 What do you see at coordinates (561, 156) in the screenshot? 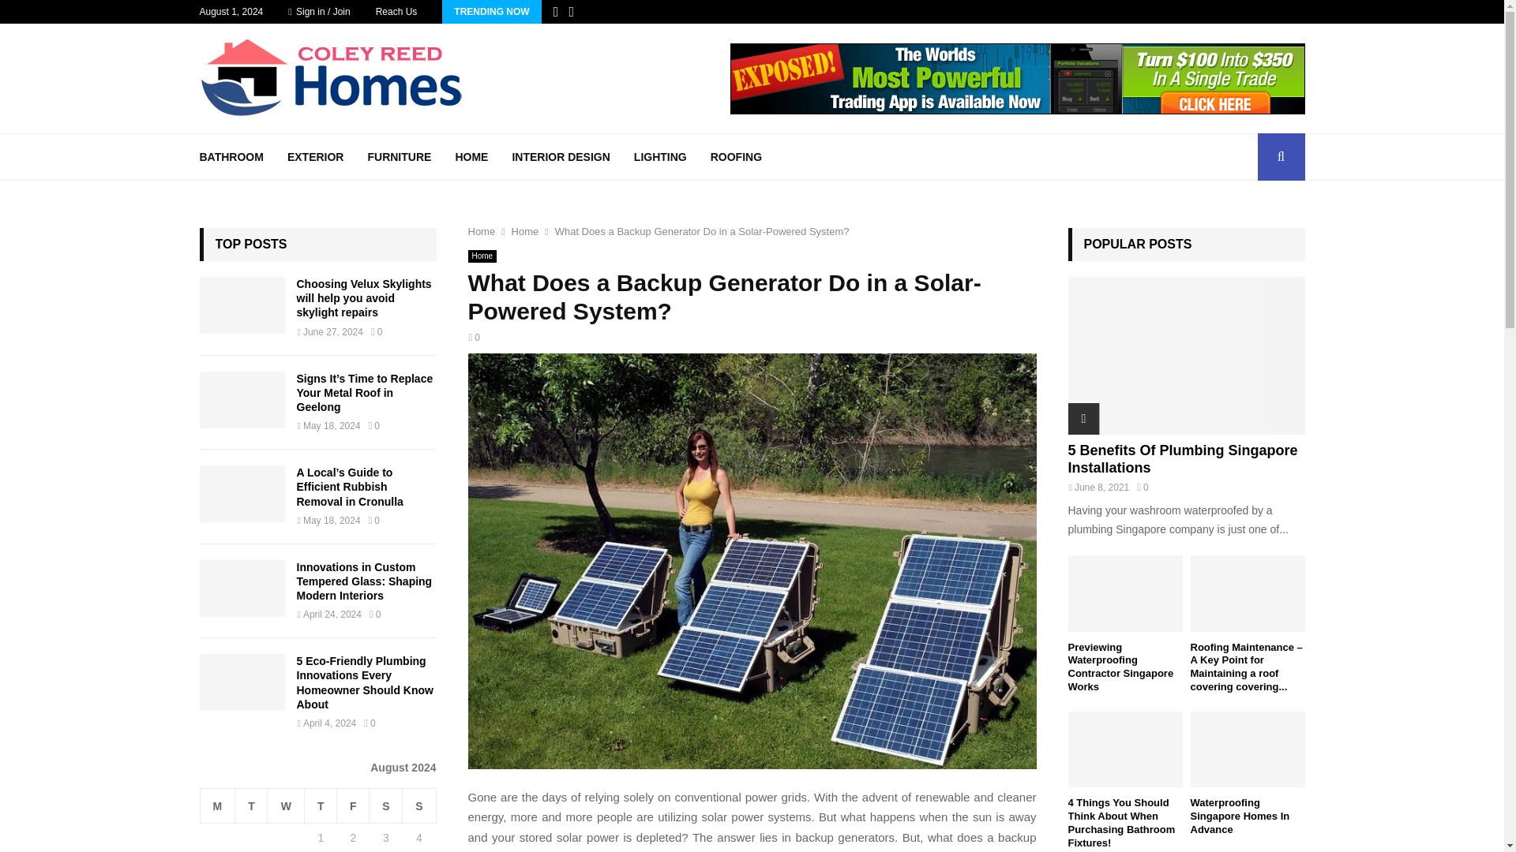
I see `INTERIOR DESIGN` at bounding box center [561, 156].